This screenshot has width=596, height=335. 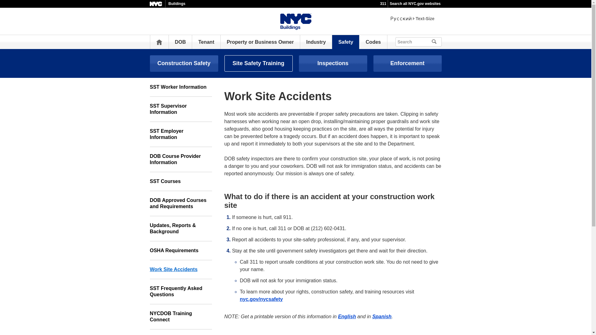 I want to click on SST Supervisor Information, so click(x=180, y=109).